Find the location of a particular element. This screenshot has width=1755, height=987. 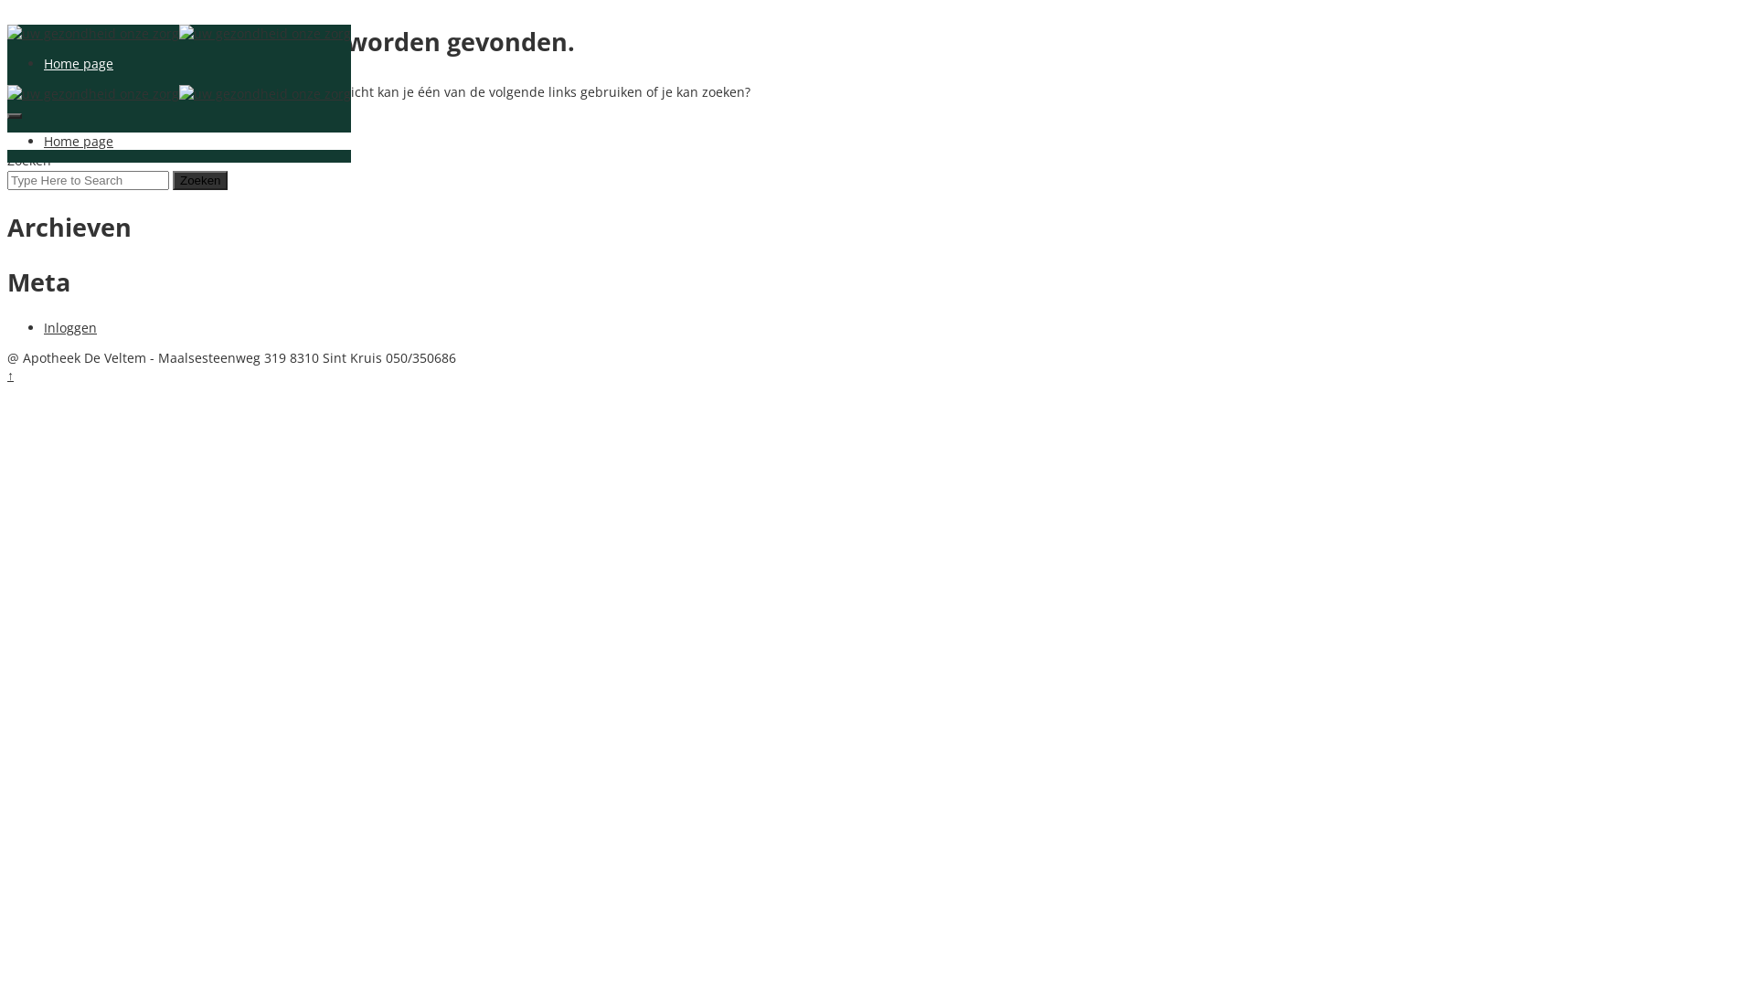

Zoeken is located at coordinates (200, 143).